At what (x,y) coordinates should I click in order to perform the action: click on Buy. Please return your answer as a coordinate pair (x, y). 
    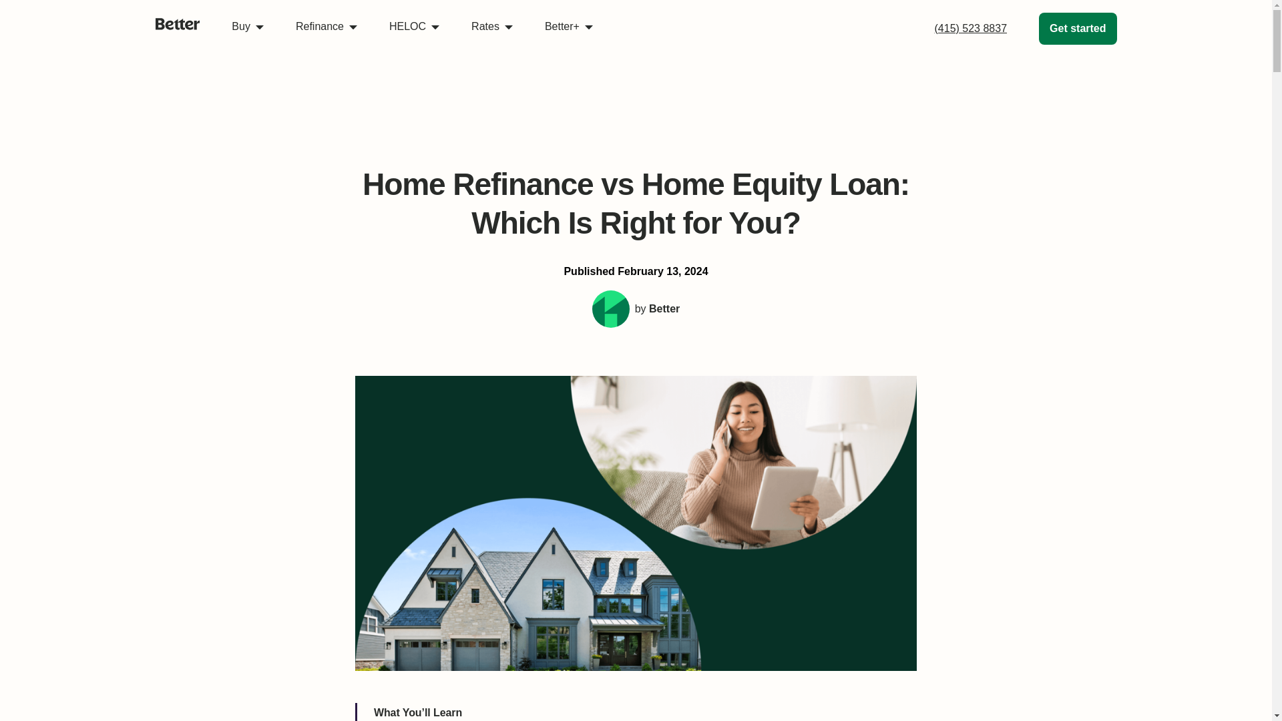
    Looking at the image, I should click on (248, 27).